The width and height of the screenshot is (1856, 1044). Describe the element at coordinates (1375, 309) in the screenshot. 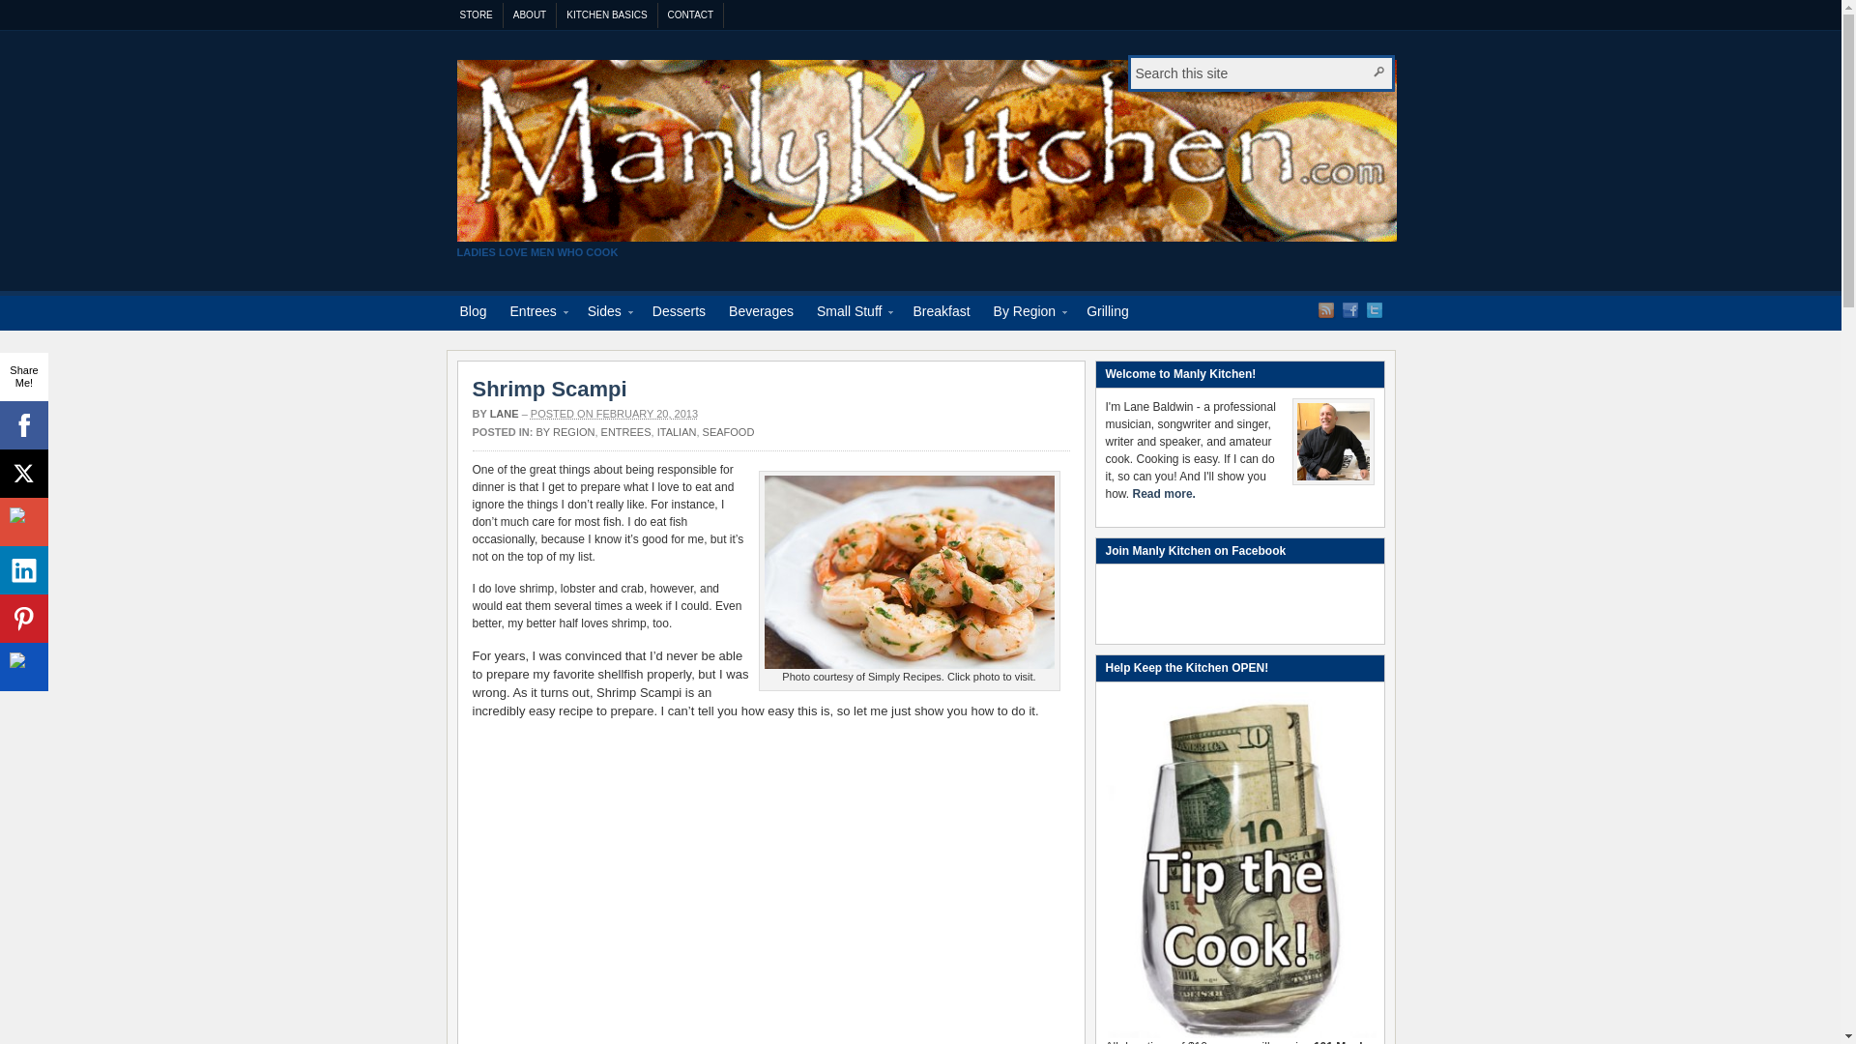

I see `Manly Kitchen Twitter` at that location.